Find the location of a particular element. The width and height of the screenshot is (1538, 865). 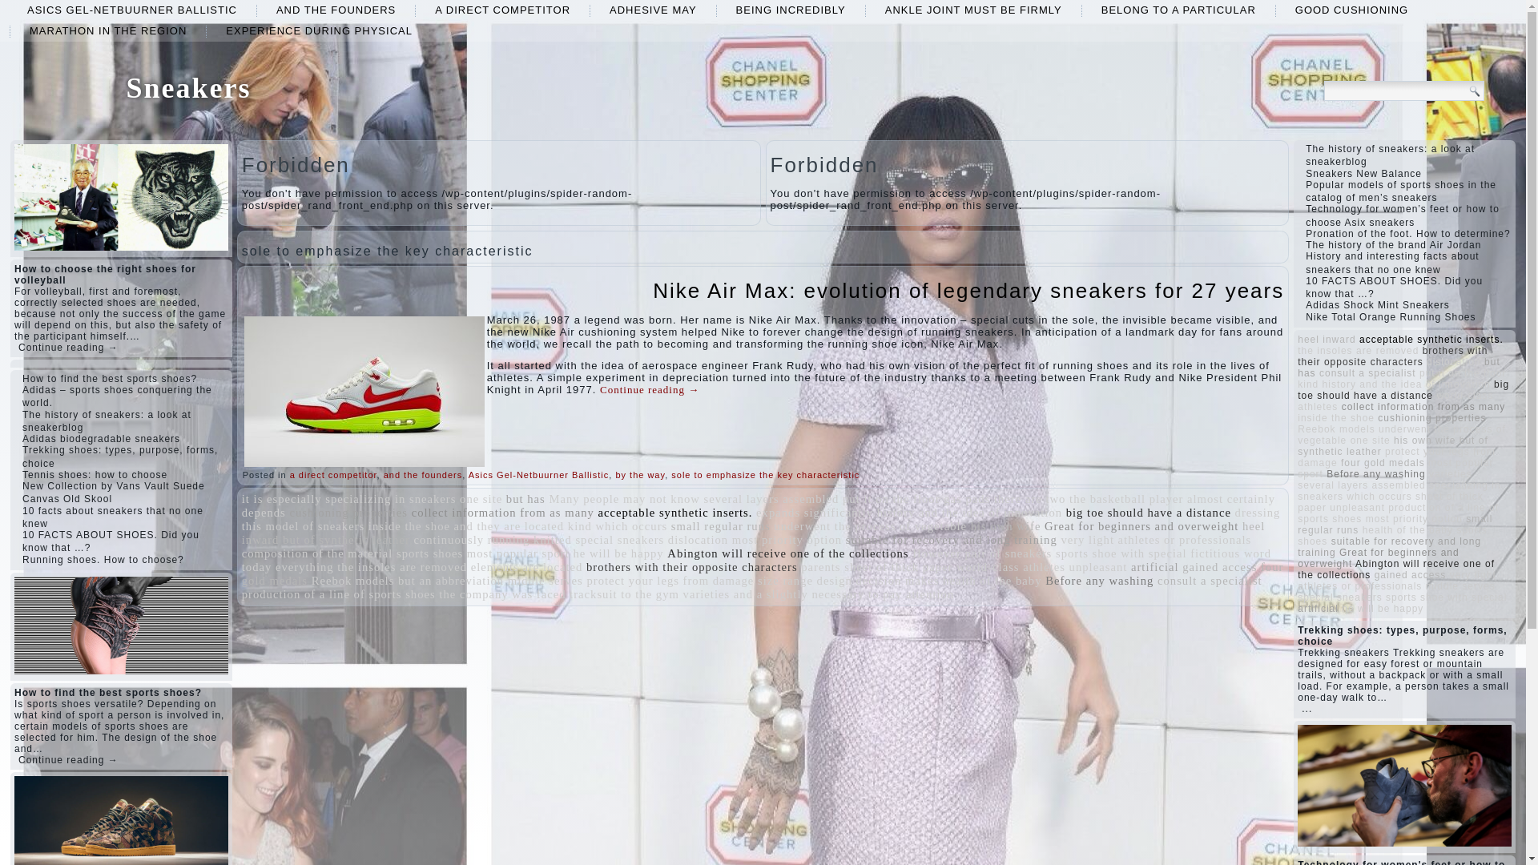

BEING INCREDIBLY is located at coordinates (790, 10).